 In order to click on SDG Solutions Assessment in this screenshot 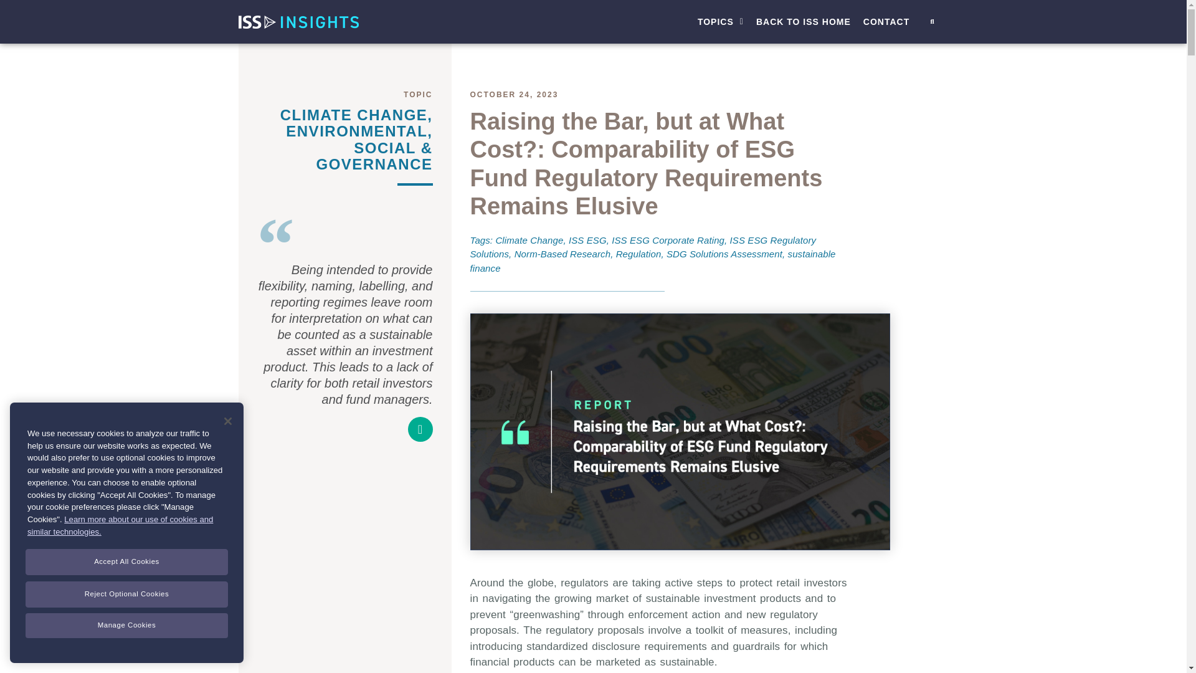, I will do `click(724, 253)`.